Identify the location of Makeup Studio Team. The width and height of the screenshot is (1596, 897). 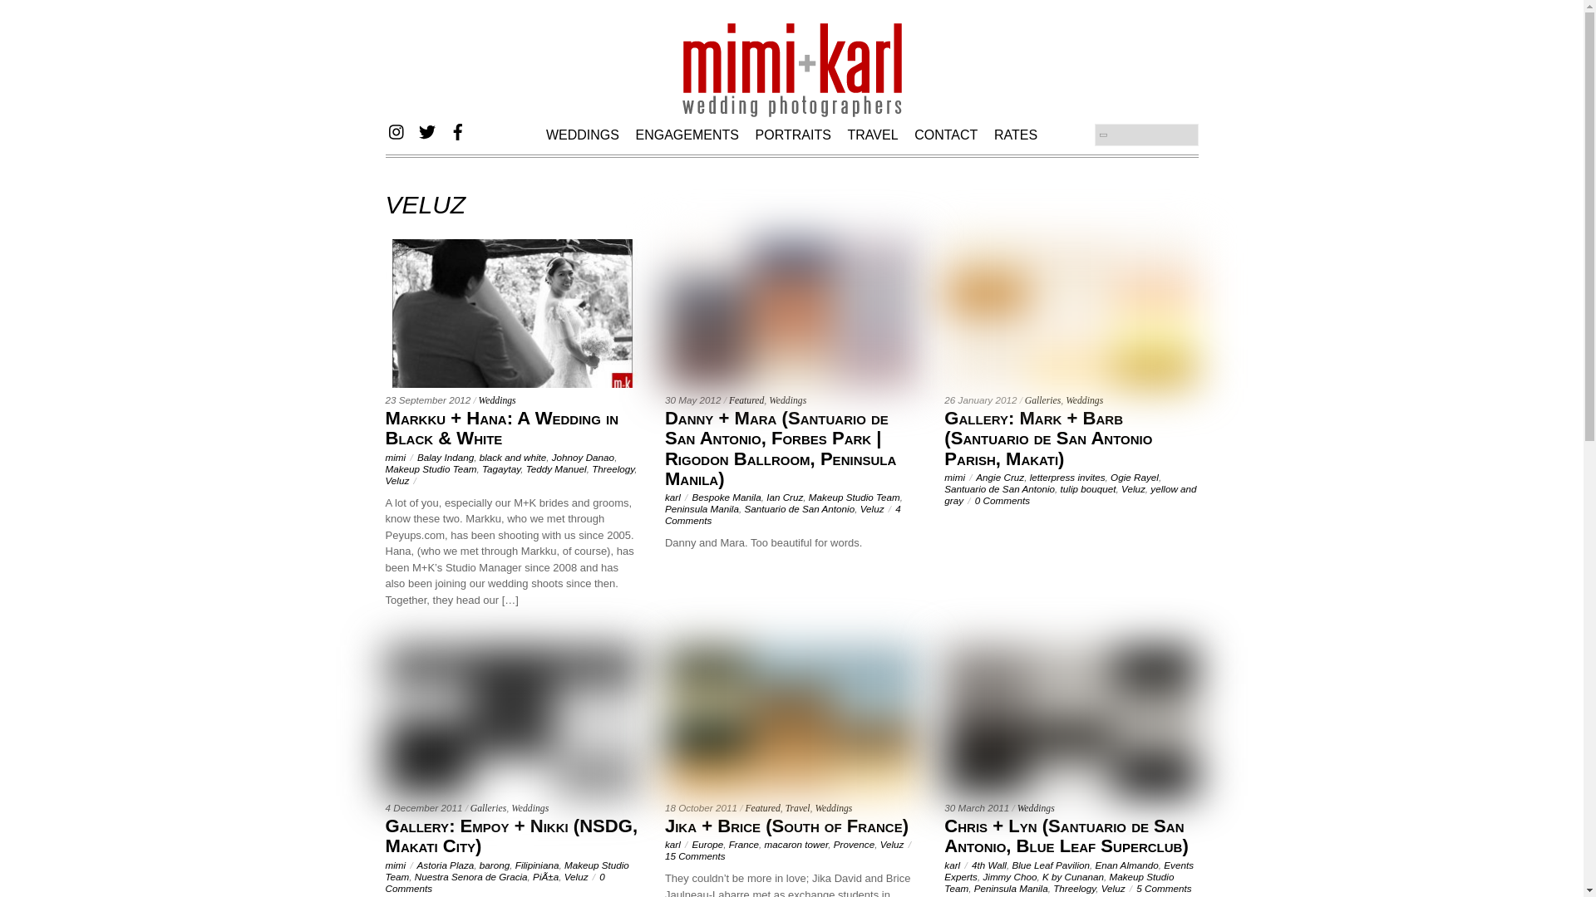
(855, 497).